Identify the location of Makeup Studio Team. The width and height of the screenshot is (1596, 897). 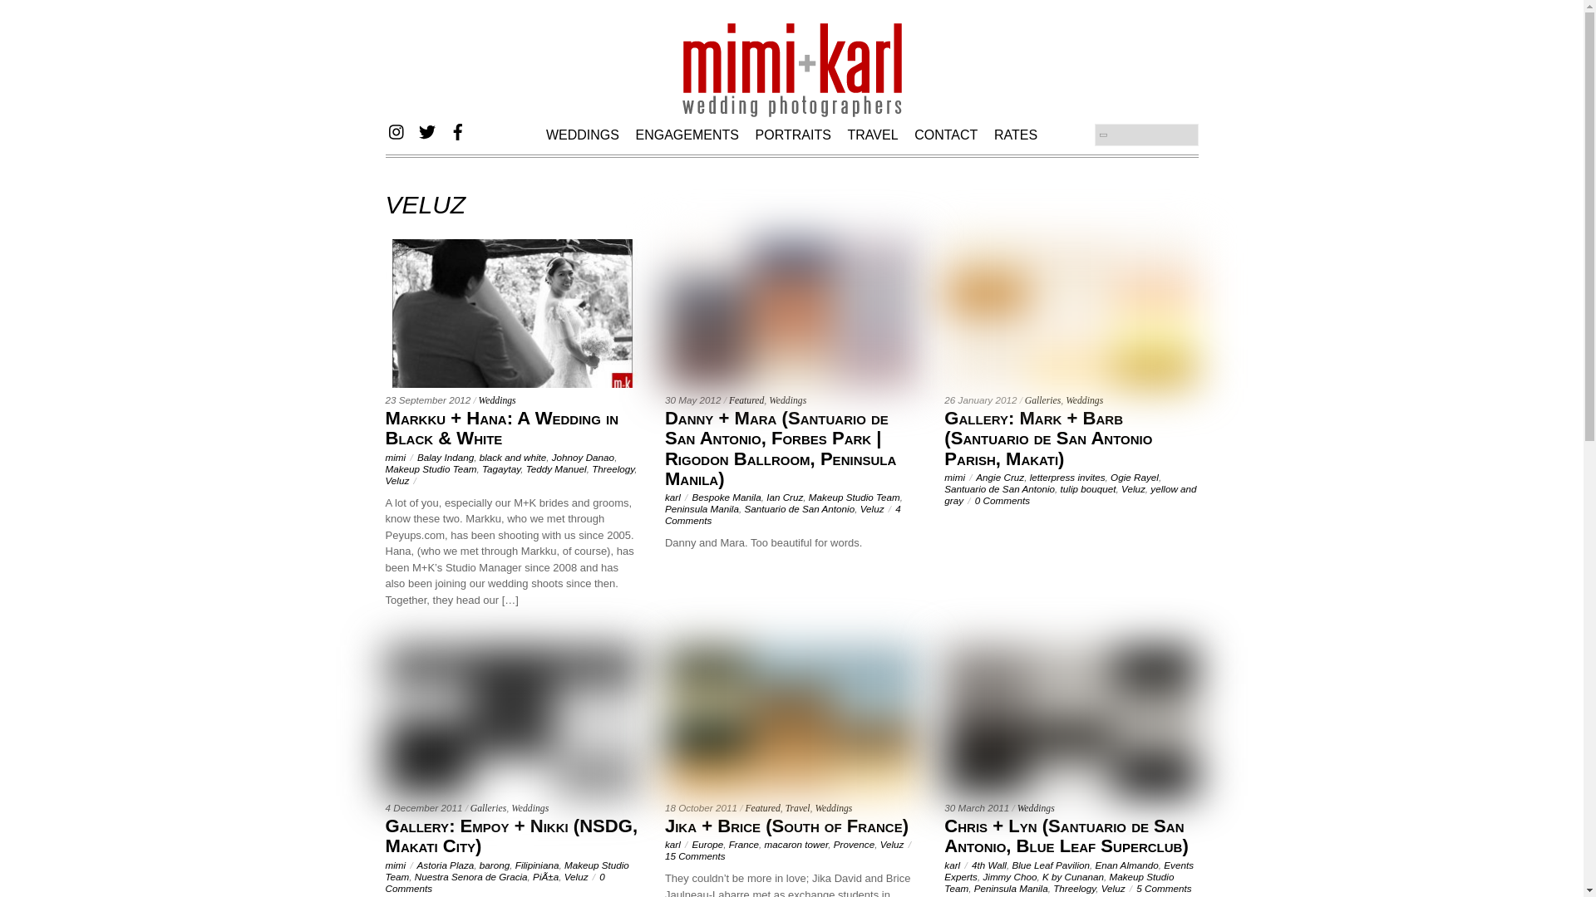
(855, 497).